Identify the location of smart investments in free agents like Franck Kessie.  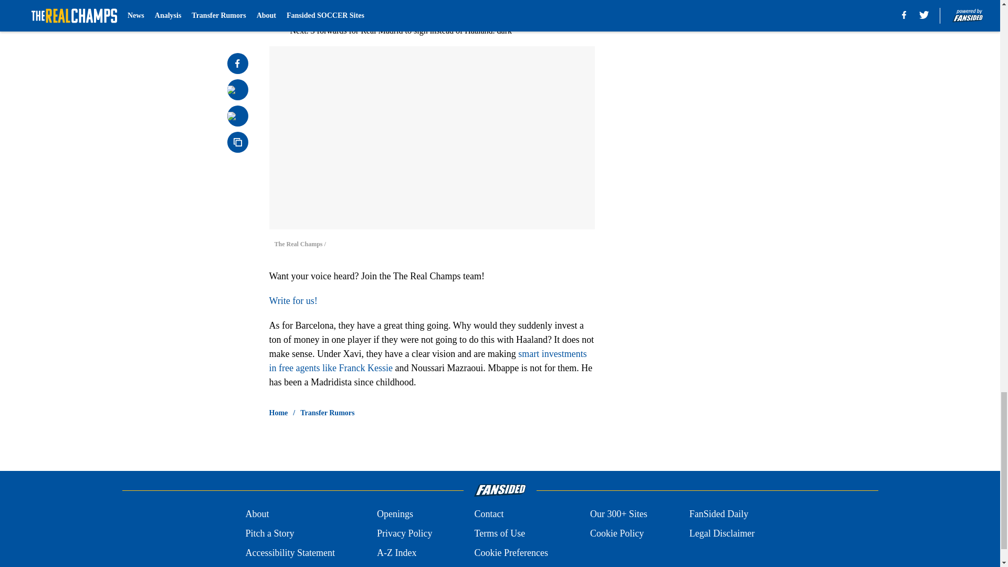
(427, 361).